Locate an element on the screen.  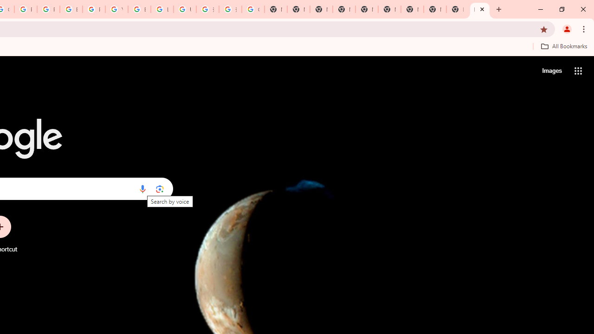
New Tab is located at coordinates (343, 9).